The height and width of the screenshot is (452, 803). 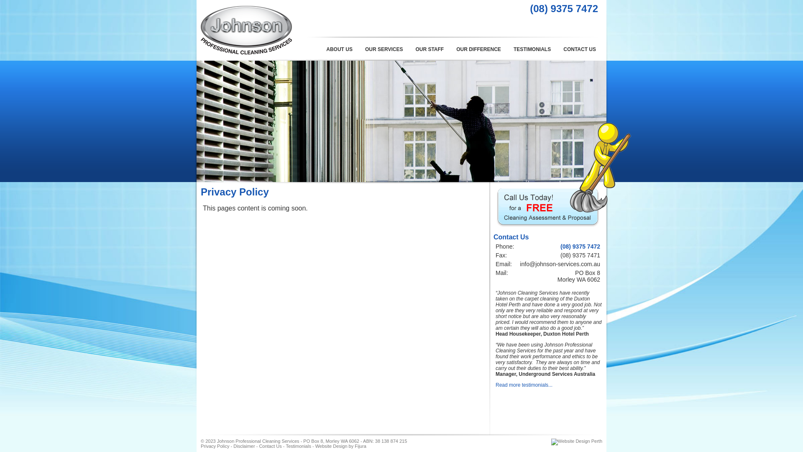 What do you see at coordinates (580, 49) in the screenshot?
I see `CONTACT US` at bounding box center [580, 49].